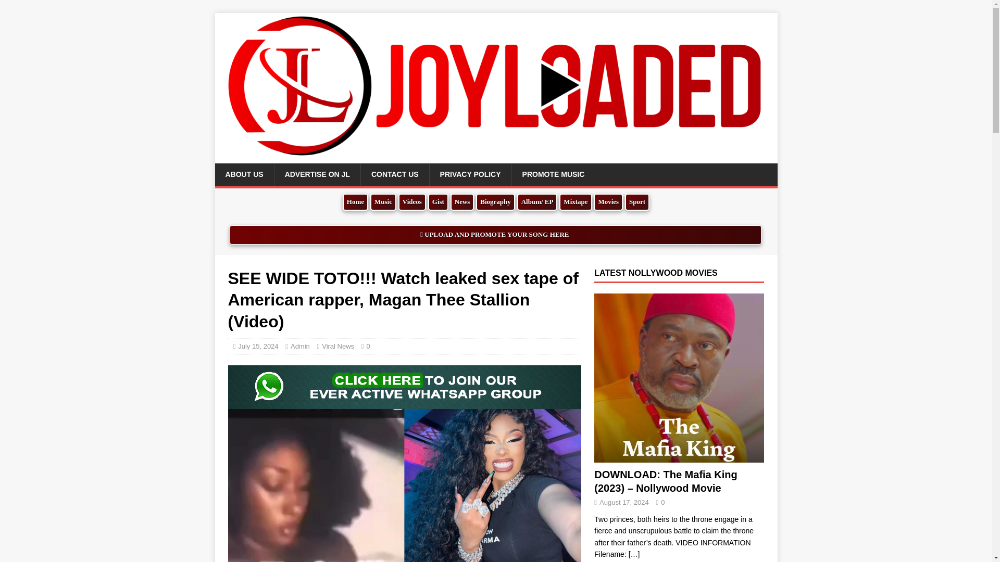 The width and height of the screenshot is (1000, 562). Describe the element at coordinates (257, 346) in the screenshot. I see `July 15, 2024` at that location.